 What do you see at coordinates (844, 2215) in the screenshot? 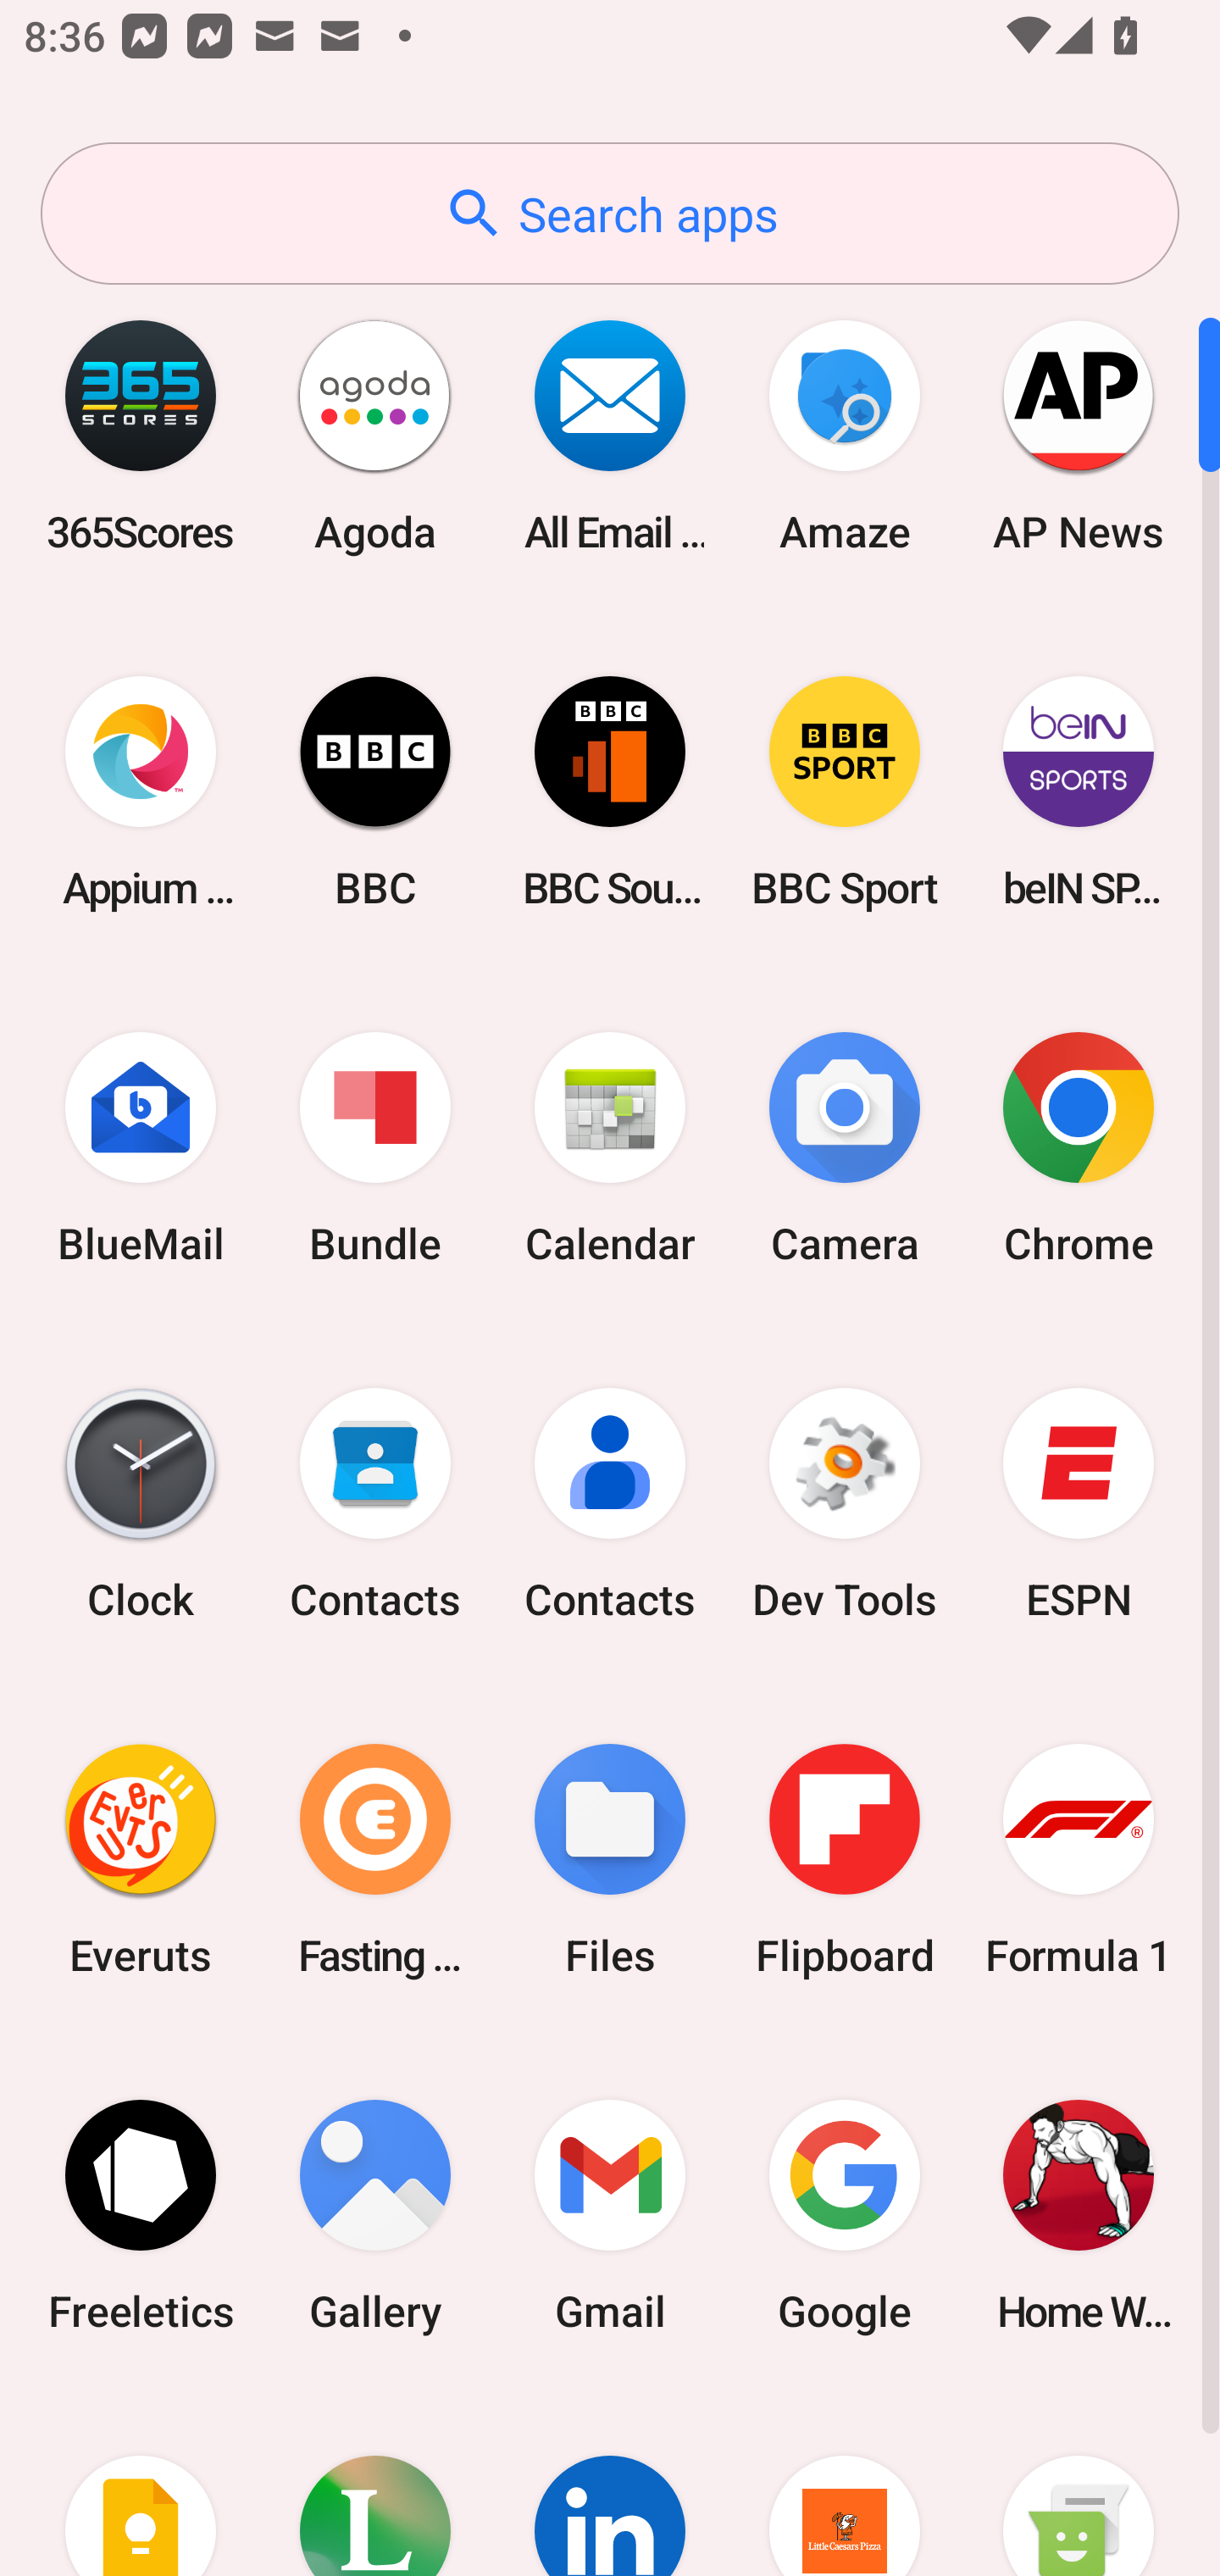
I see `Google` at bounding box center [844, 2215].